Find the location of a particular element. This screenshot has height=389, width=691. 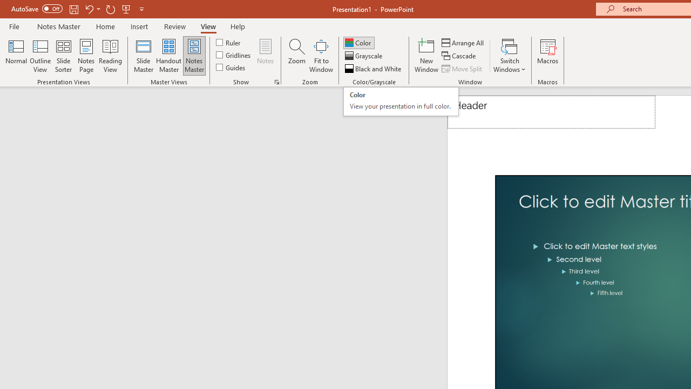

Notes Page is located at coordinates (86, 55).